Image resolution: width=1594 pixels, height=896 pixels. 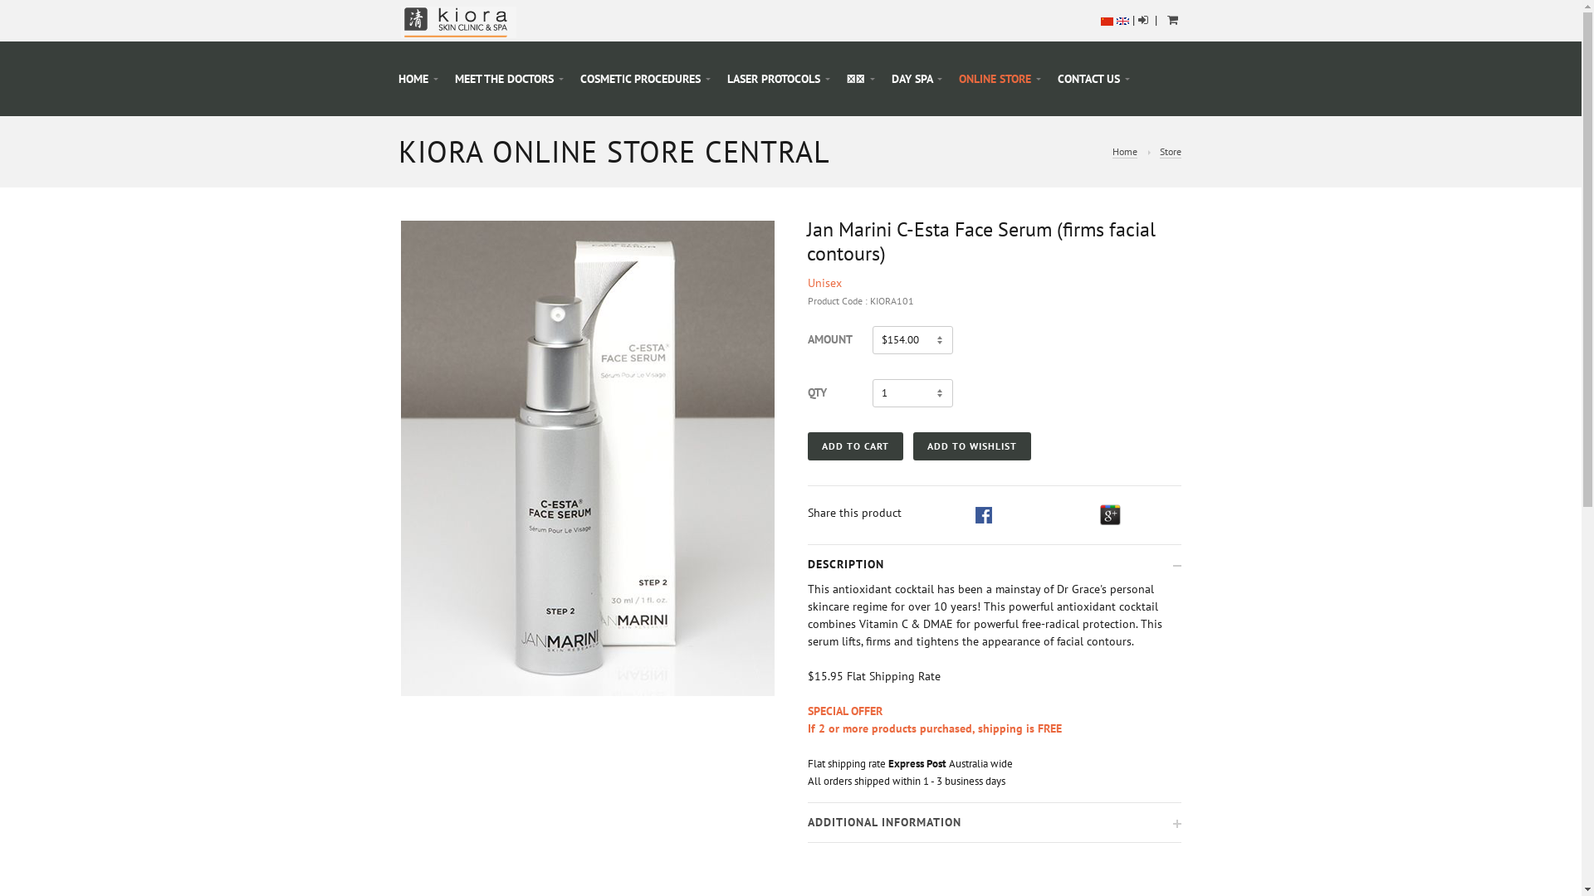 I want to click on  , so click(x=1169, y=20).